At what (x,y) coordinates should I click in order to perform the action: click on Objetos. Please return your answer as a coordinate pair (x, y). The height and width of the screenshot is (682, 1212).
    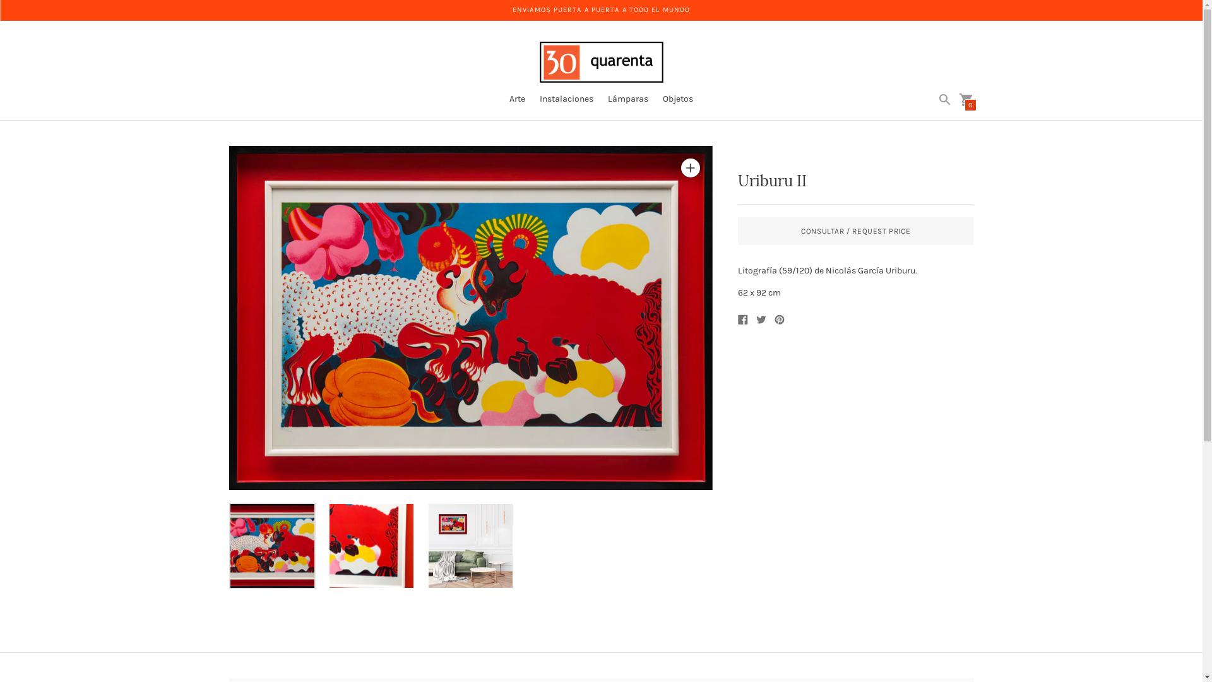
    Looking at the image, I should click on (678, 99).